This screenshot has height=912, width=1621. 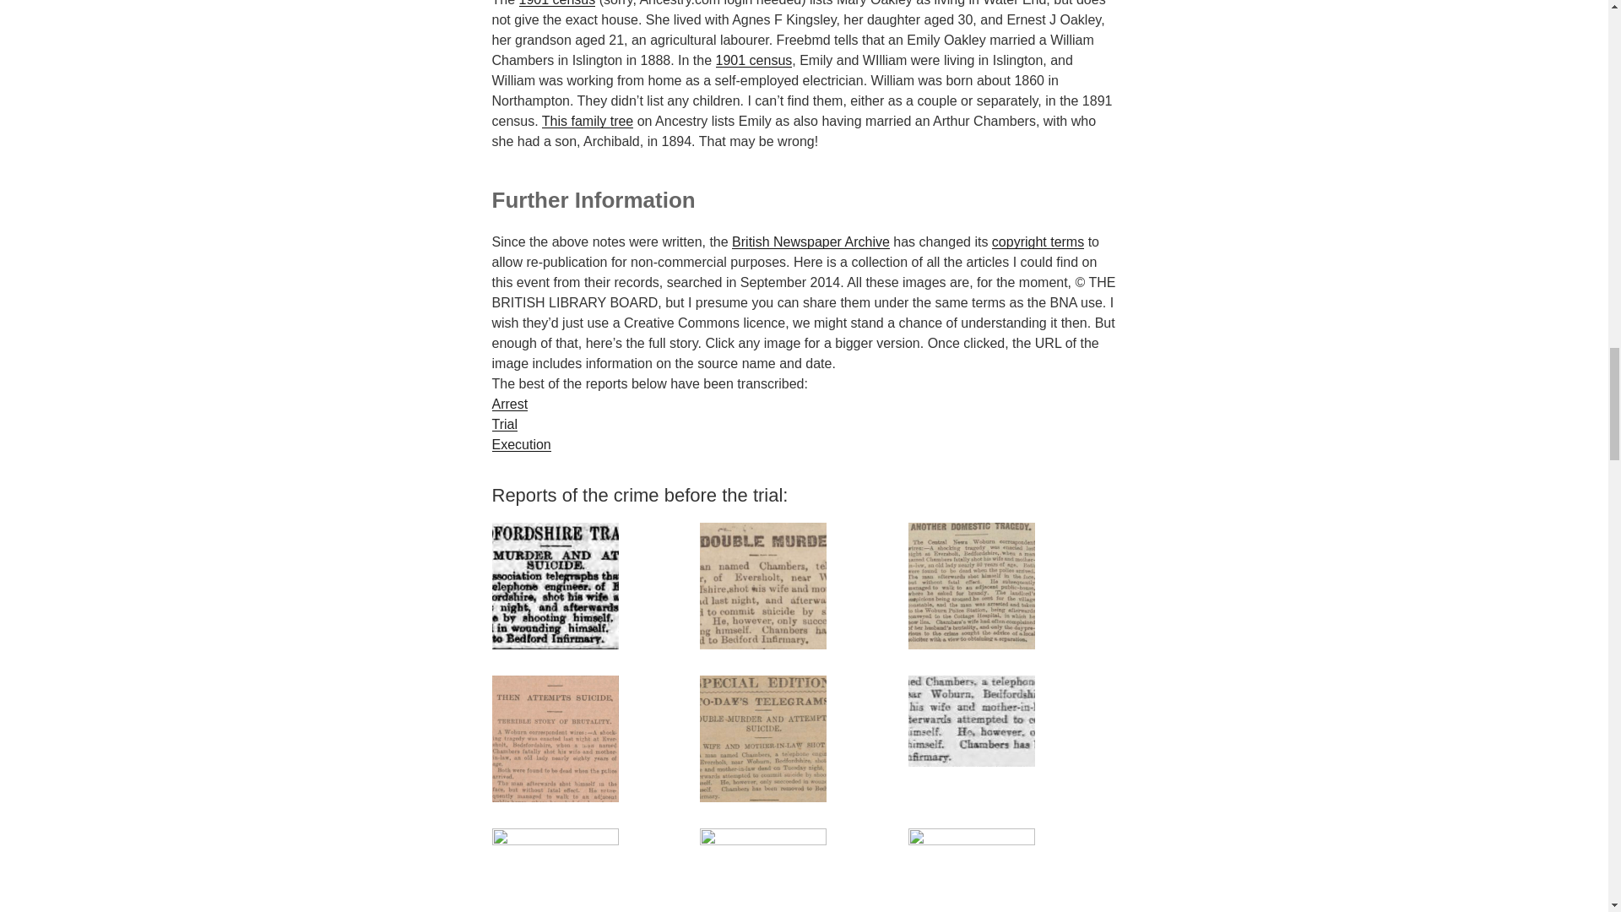 I want to click on Trial, so click(x=503, y=424).